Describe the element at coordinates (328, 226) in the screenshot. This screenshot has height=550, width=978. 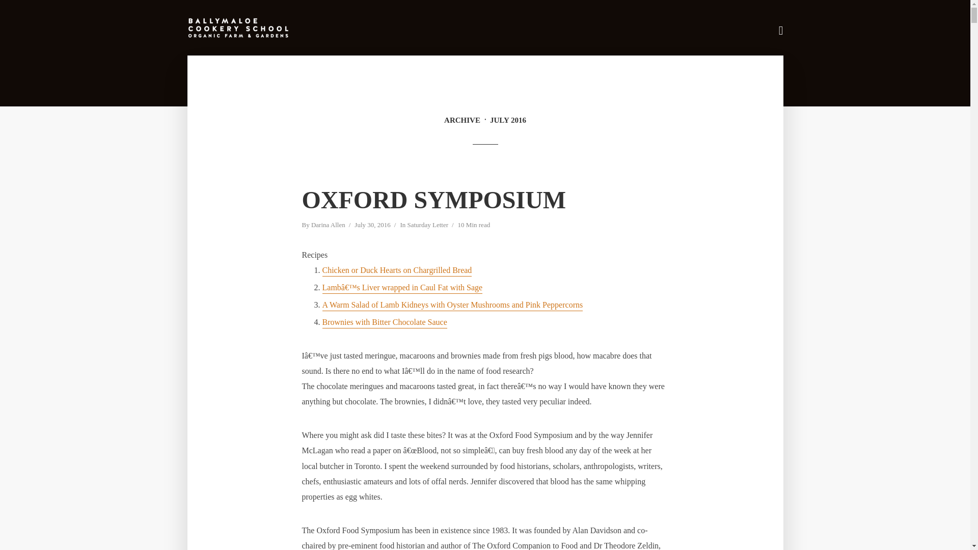
I see `Darina Allen` at that location.